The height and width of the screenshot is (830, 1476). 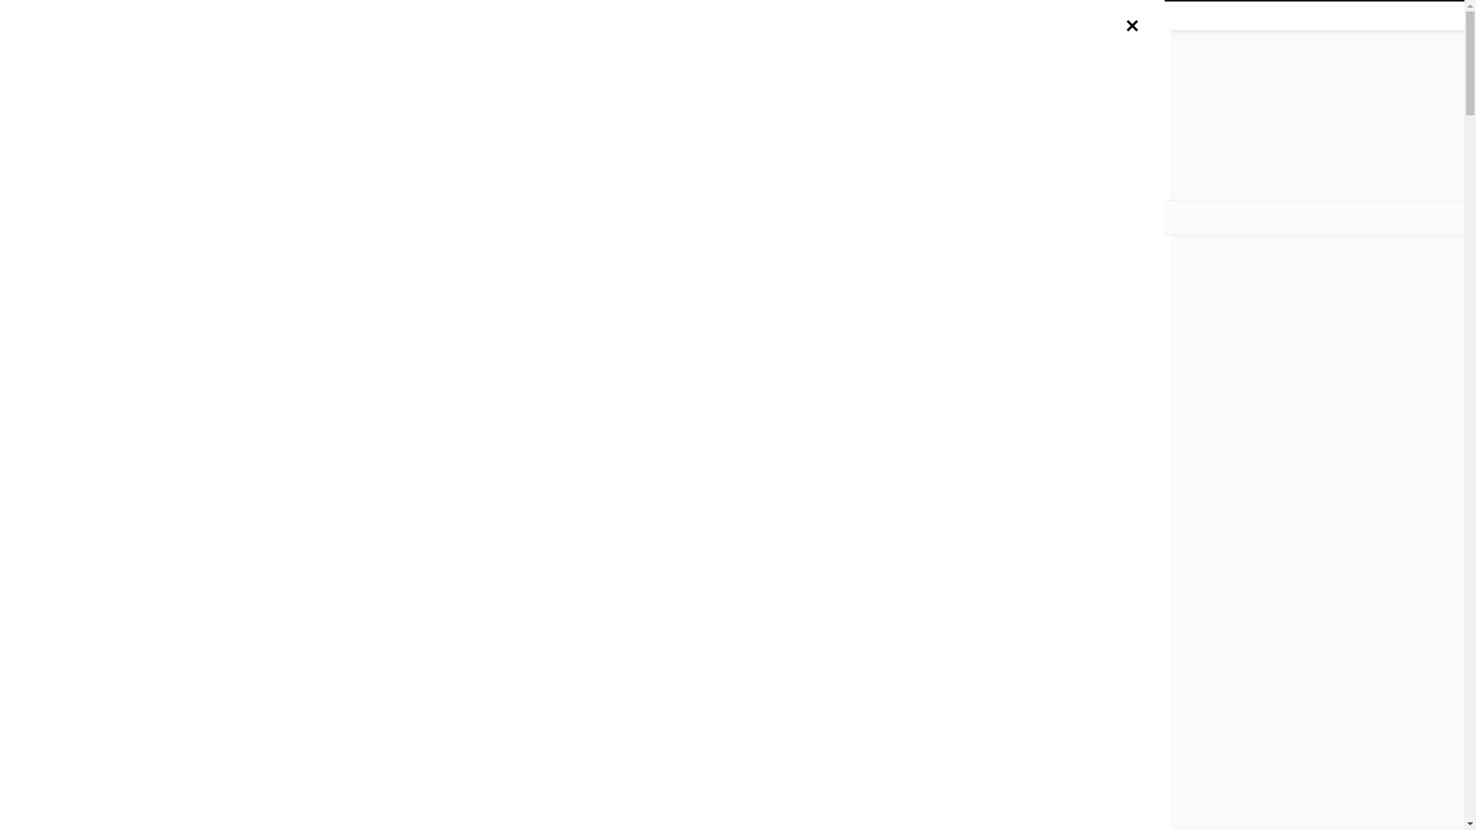 I want to click on Gluten Free Recipes, so click(x=550, y=217).